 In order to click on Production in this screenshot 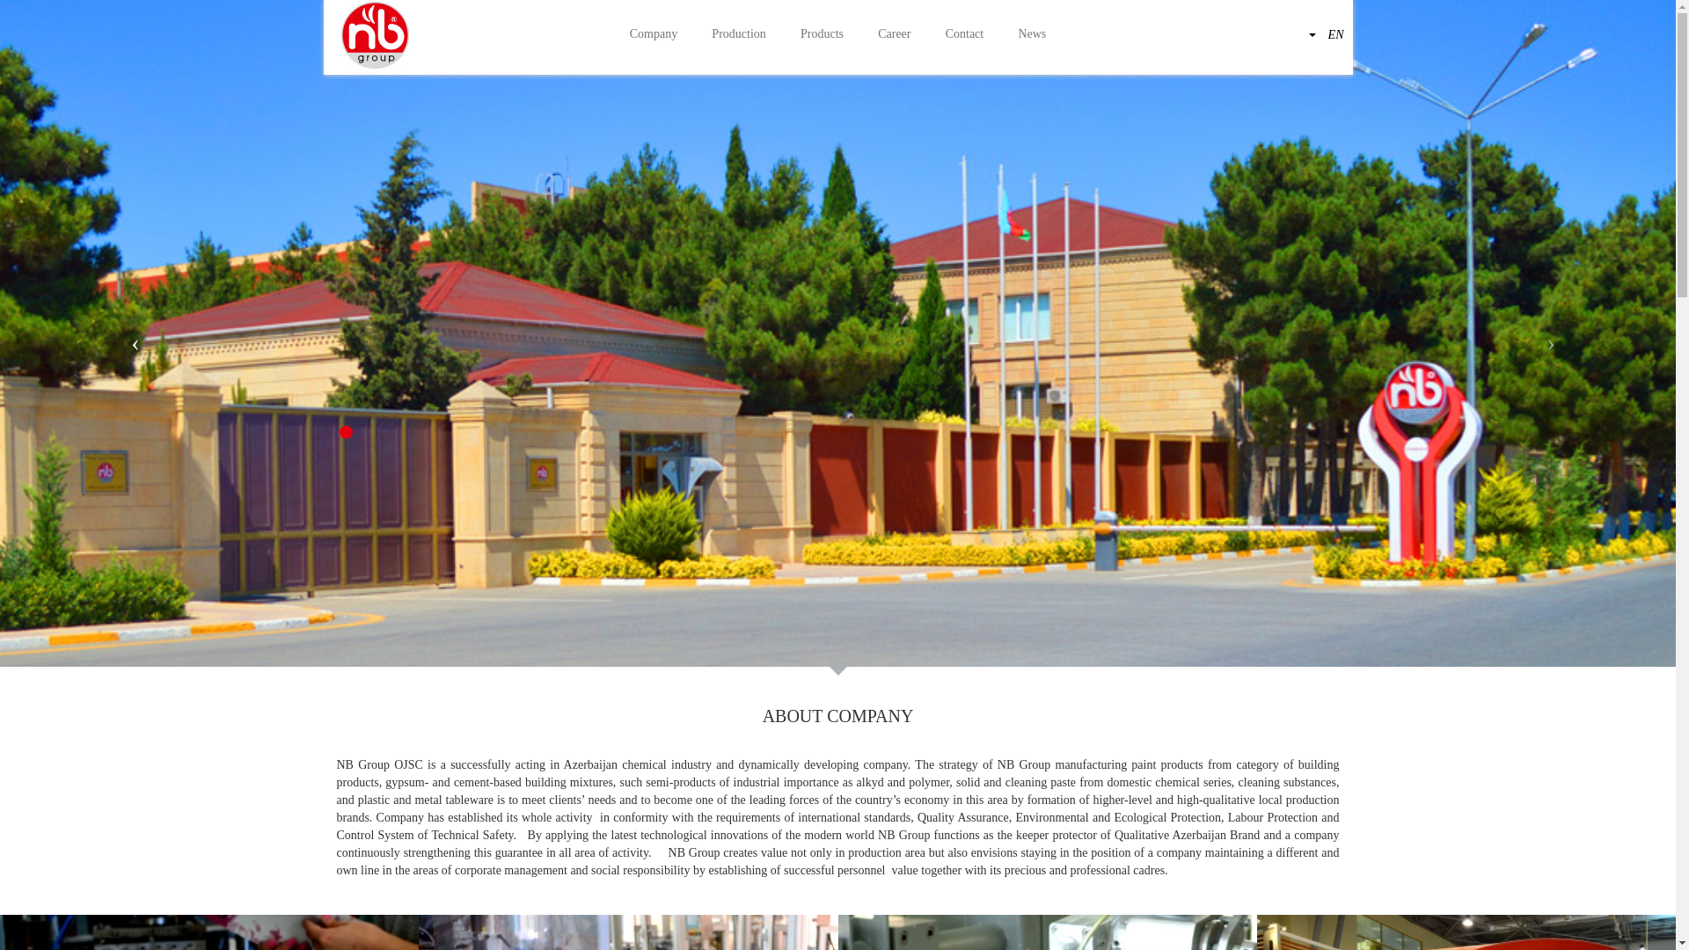, I will do `click(739, 35)`.